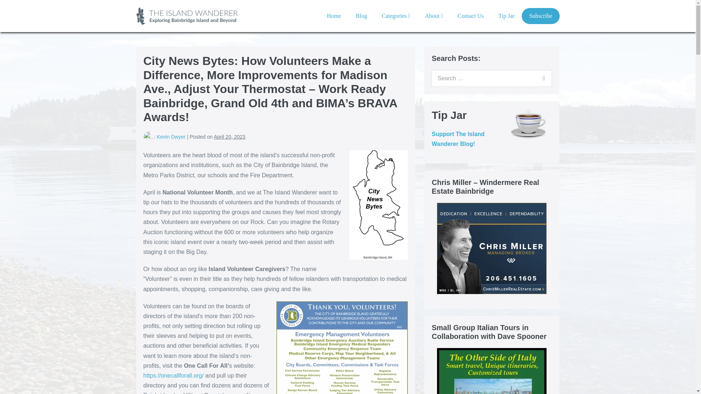  What do you see at coordinates (334, 16) in the screenshot?
I see `Home` at bounding box center [334, 16].